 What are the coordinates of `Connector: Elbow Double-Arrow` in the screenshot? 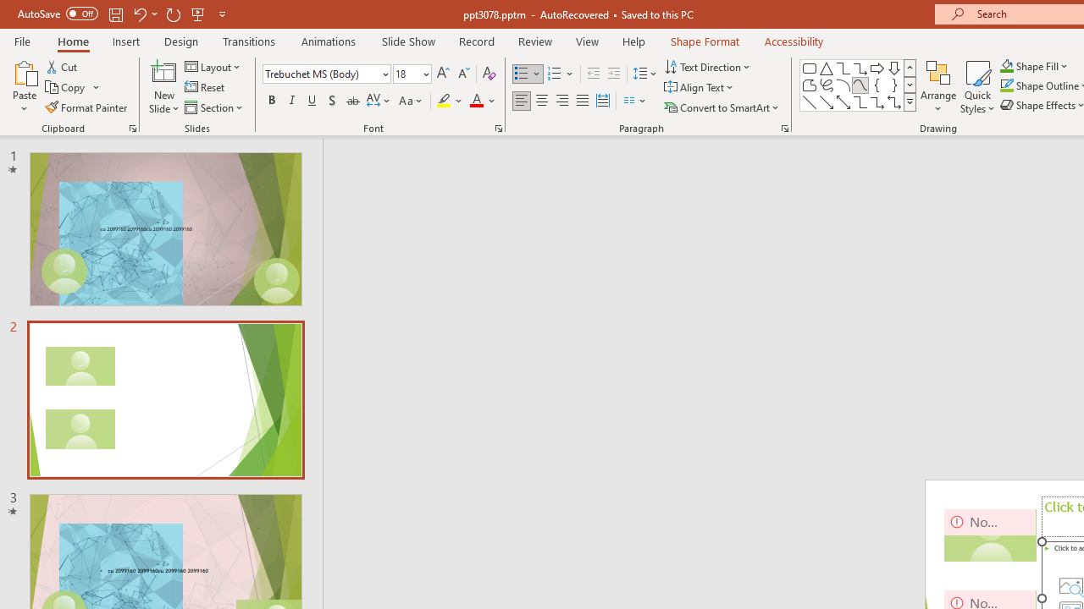 It's located at (894, 101).